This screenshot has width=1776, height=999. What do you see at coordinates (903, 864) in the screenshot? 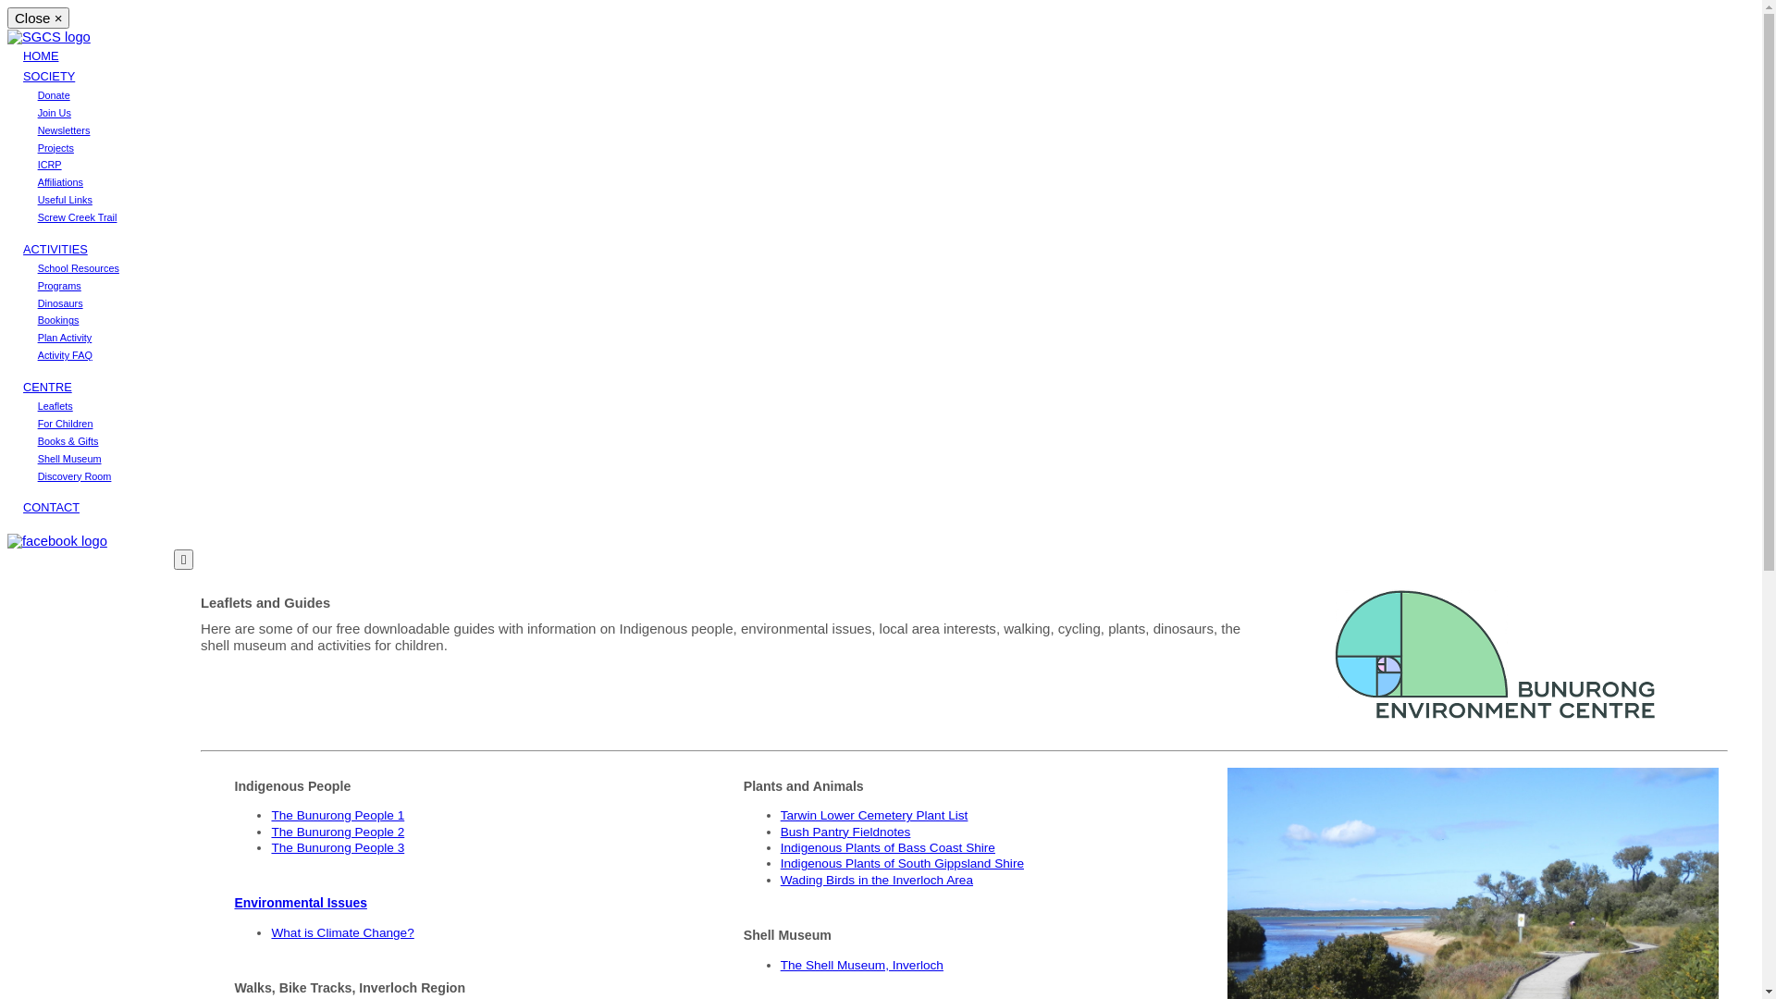
I see `Indigenous Plants of South Gippsland Shire` at bounding box center [903, 864].